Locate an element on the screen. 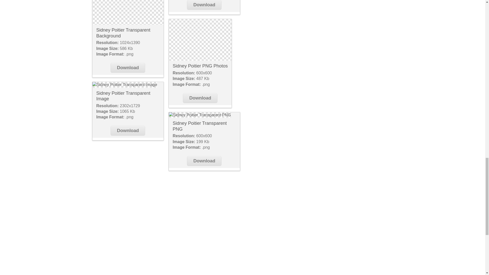 The height and width of the screenshot is (275, 489). Sidney Poitier Transparent PNG is located at coordinates (200, 126).